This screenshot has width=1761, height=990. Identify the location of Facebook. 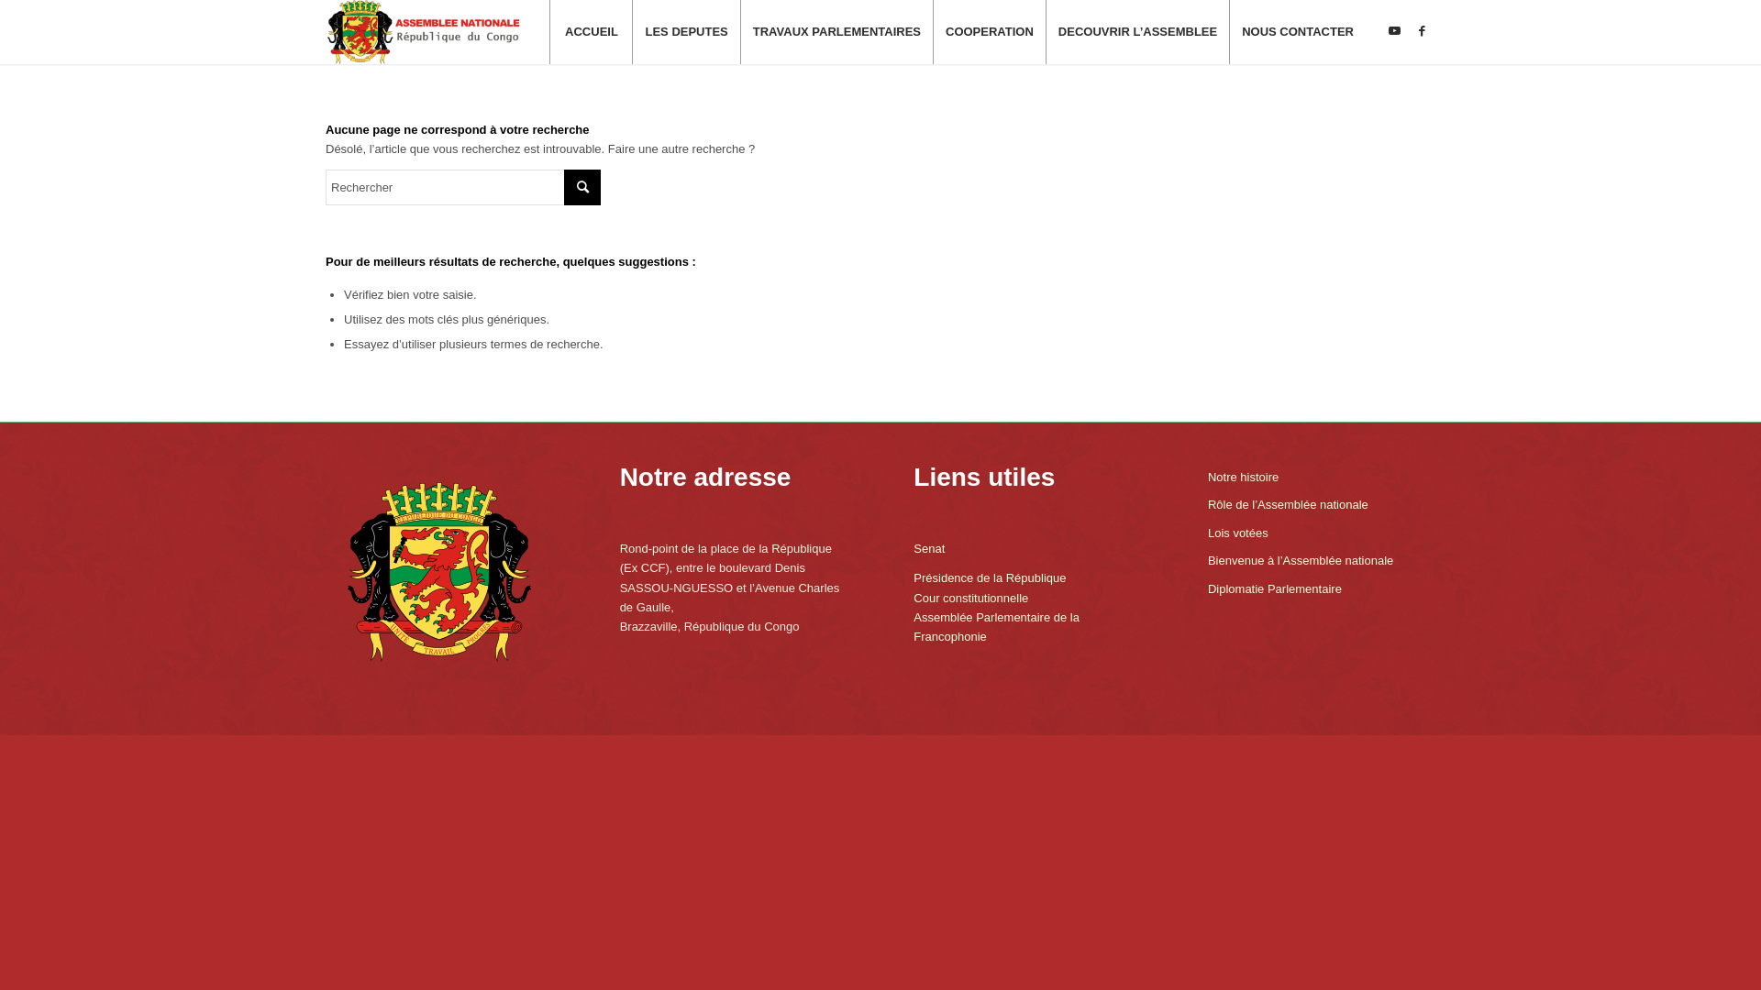
(1422, 31).